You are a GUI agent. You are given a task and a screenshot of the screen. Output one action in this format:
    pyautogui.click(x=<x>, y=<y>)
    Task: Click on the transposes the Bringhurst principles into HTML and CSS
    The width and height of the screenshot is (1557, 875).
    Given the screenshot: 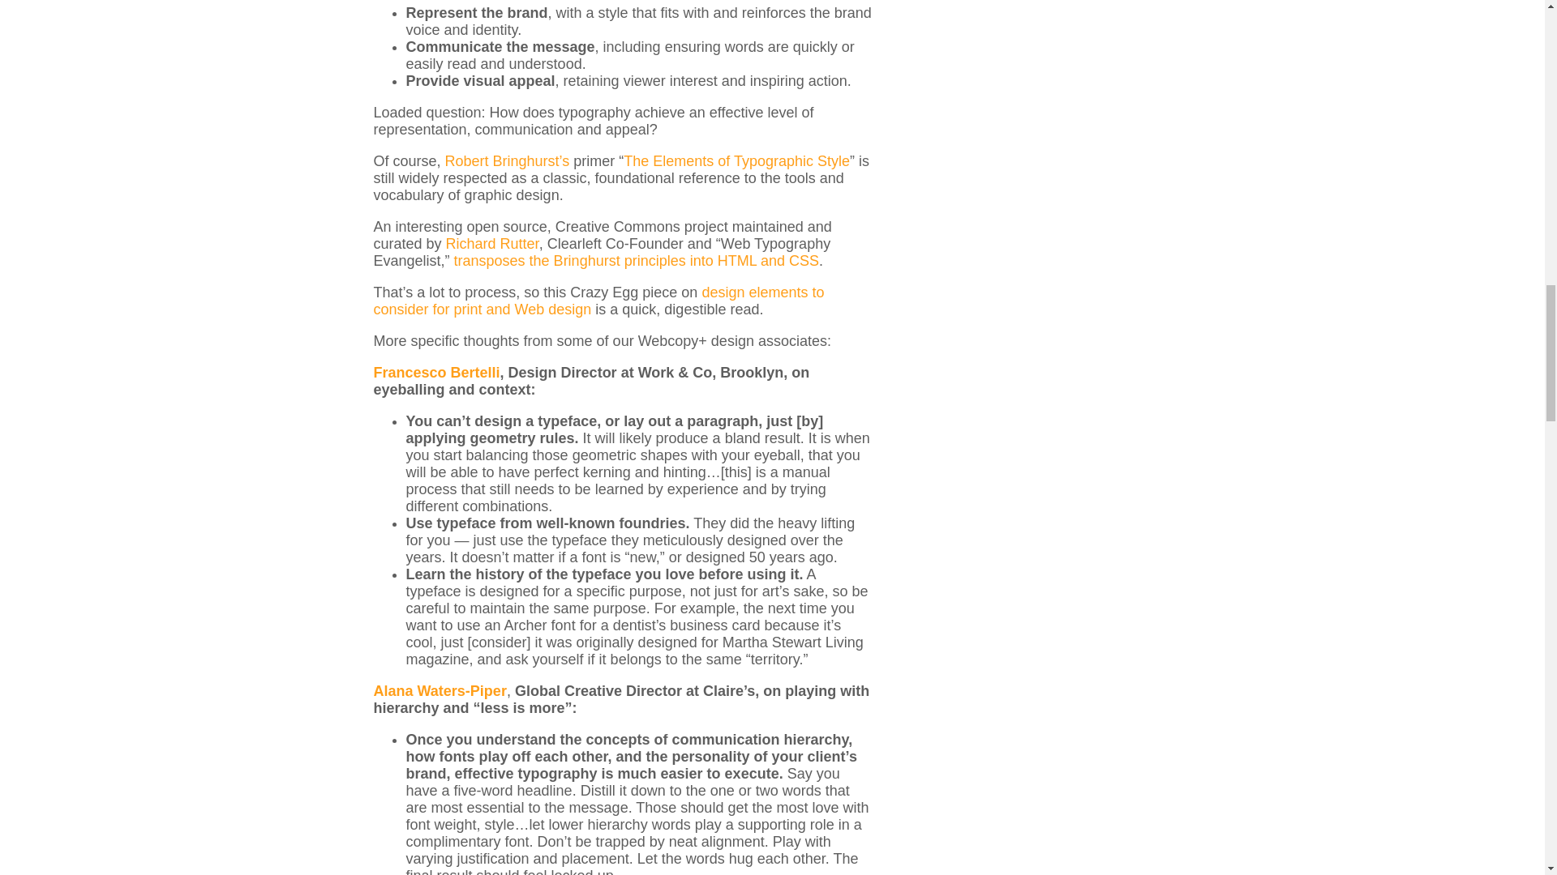 What is the action you would take?
    pyautogui.click(x=637, y=261)
    